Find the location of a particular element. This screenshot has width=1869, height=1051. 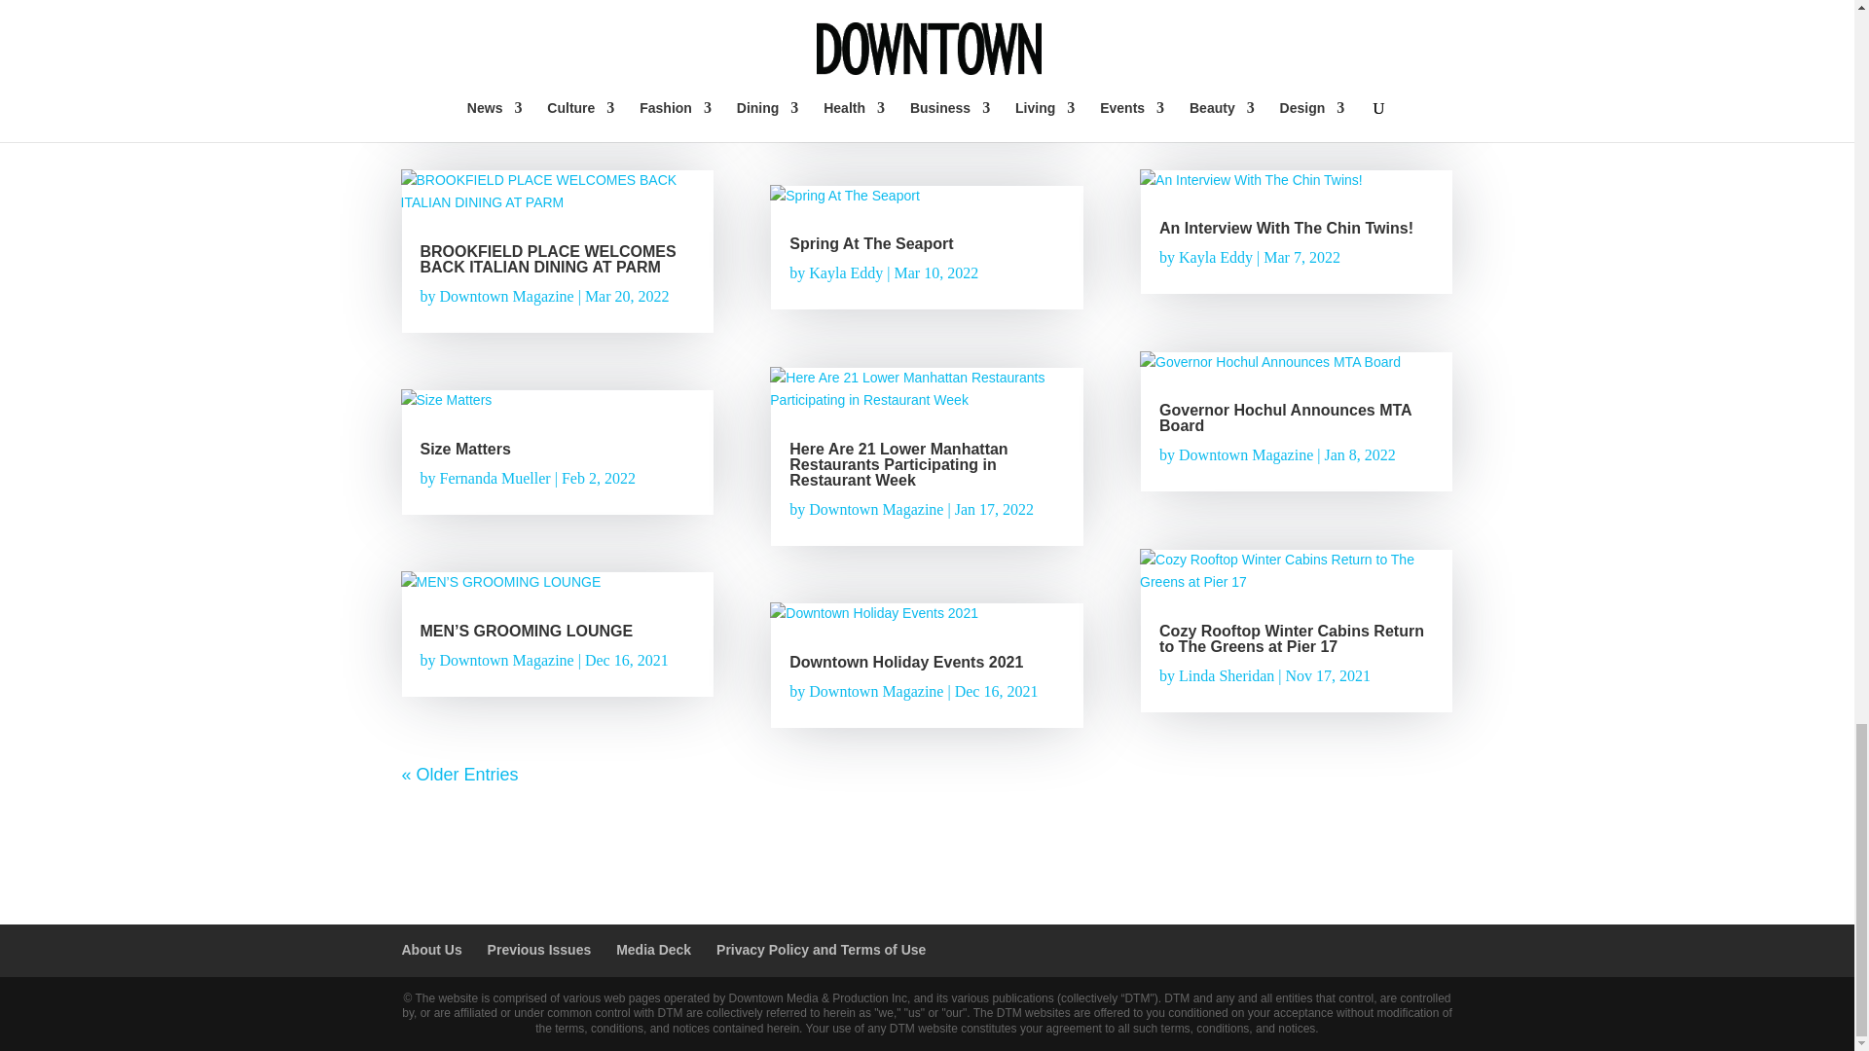

Posts by Linda Sheridan is located at coordinates (1227, 675).